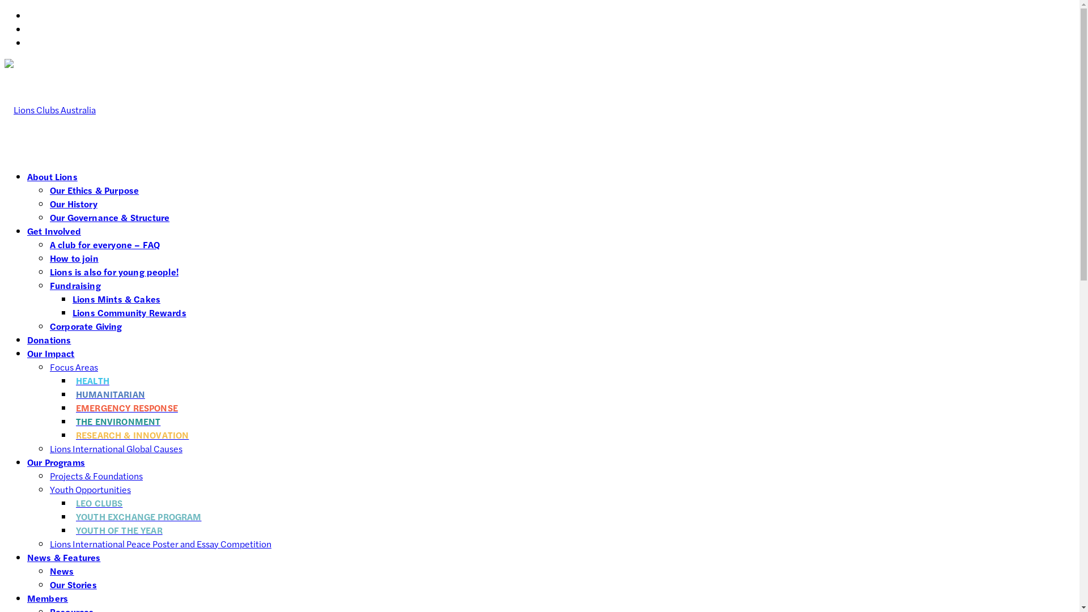  What do you see at coordinates (62, 571) in the screenshot?
I see `News` at bounding box center [62, 571].